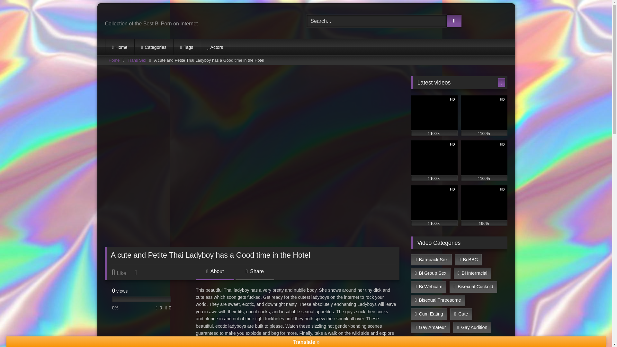 Image resolution: width=617 pixels, height=347 pixels. What do you see at coordinates (215, 47) in the screenshot?
I see `Actors` at bounding box center [215, 47].